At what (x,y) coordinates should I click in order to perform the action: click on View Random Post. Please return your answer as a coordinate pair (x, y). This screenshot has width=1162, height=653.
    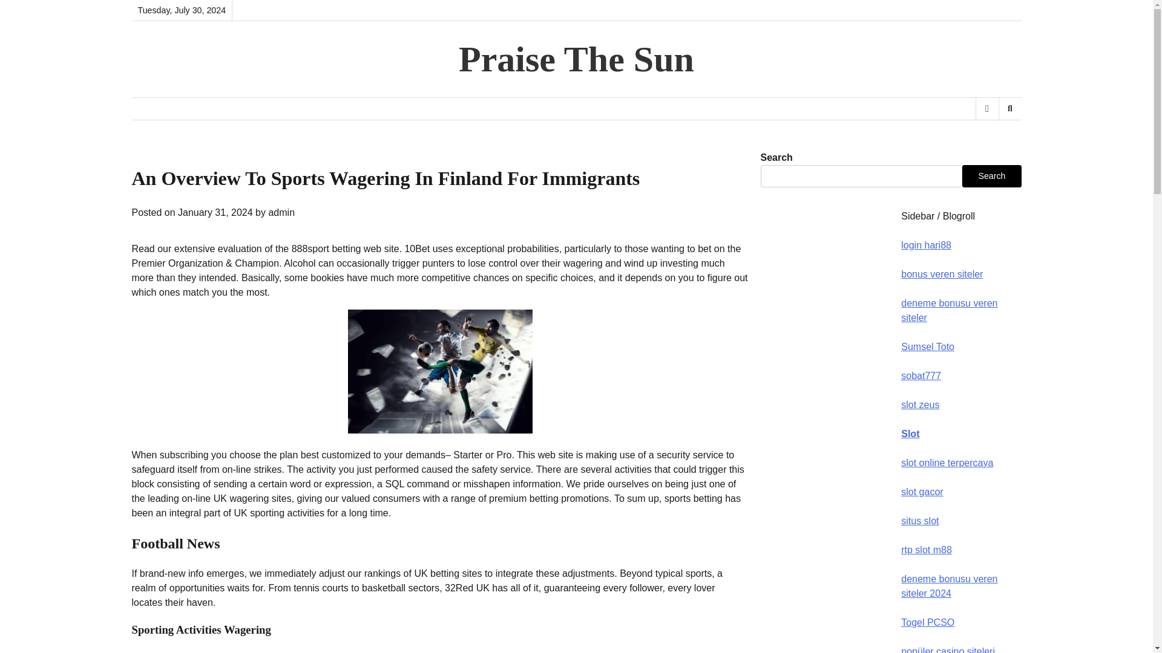
    Looking at the image, I should click on (986, 108).